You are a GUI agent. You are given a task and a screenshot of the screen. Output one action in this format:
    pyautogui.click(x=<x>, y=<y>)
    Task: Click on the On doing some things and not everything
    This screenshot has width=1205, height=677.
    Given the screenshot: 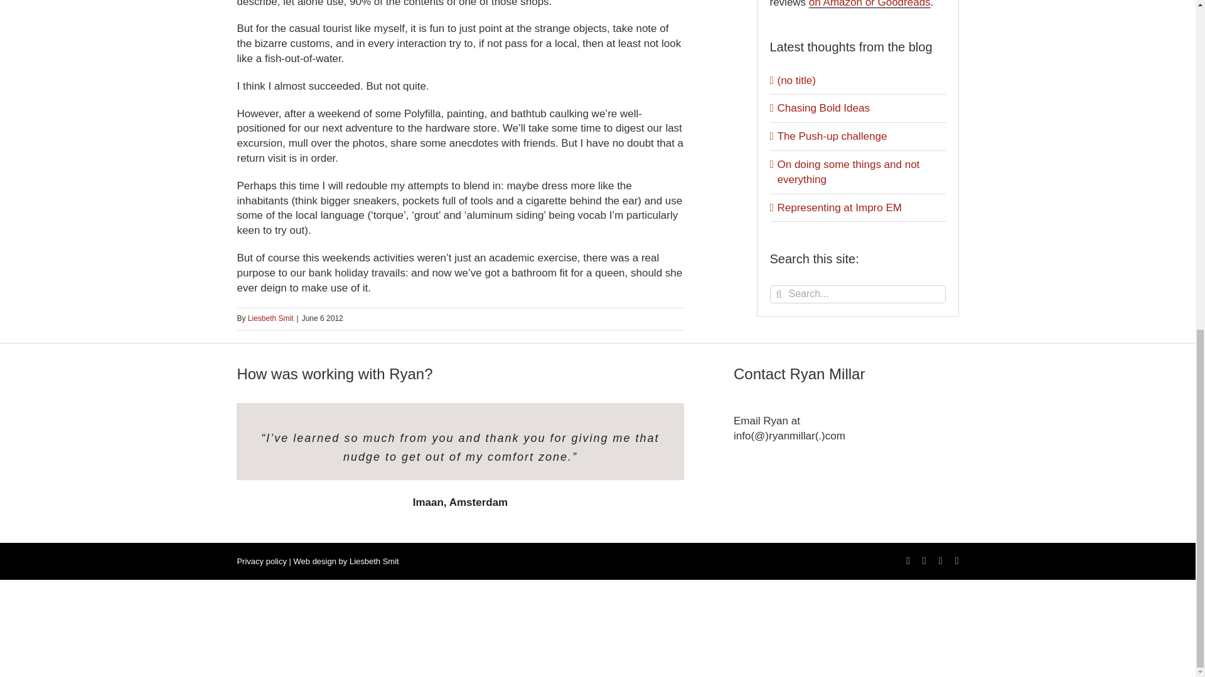 What is the action you would take?
    pyautogui.click(x=848, y=172)
    